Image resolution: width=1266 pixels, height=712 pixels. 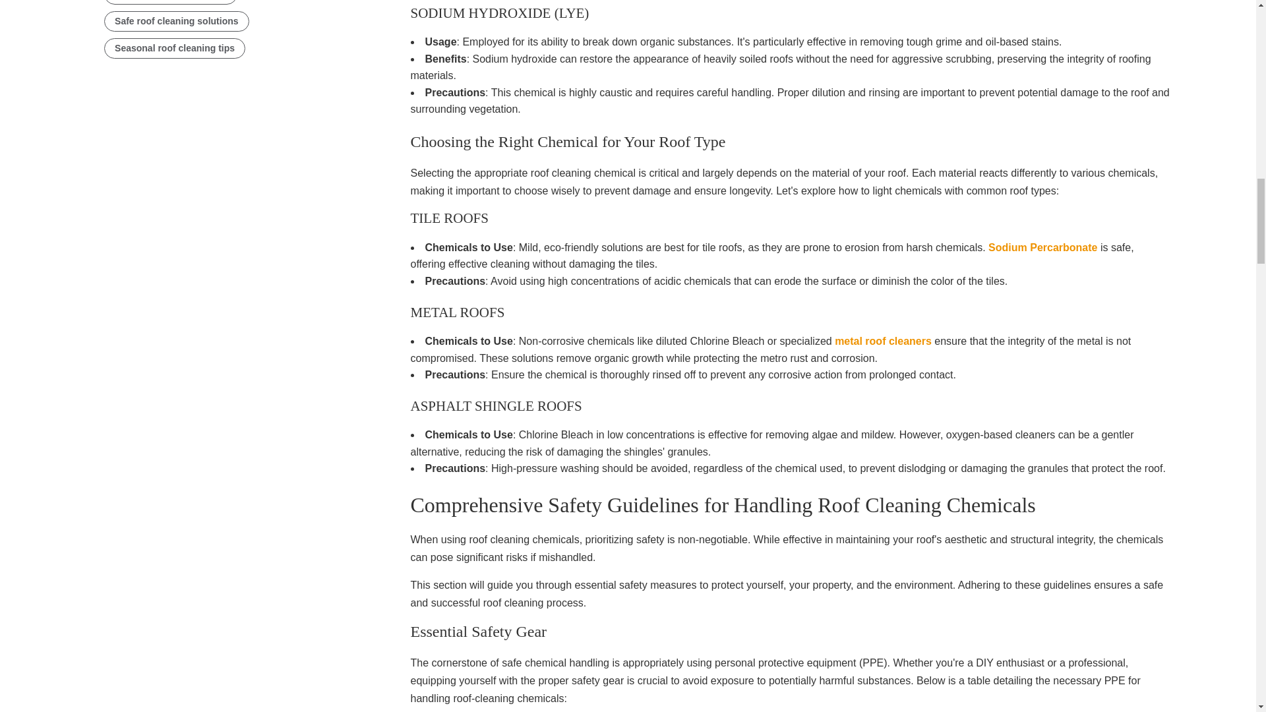 What do you see at coordinates (883, 340) in the screenshot?
I see `metal roof cleaners` at bounding box center [883, 340].